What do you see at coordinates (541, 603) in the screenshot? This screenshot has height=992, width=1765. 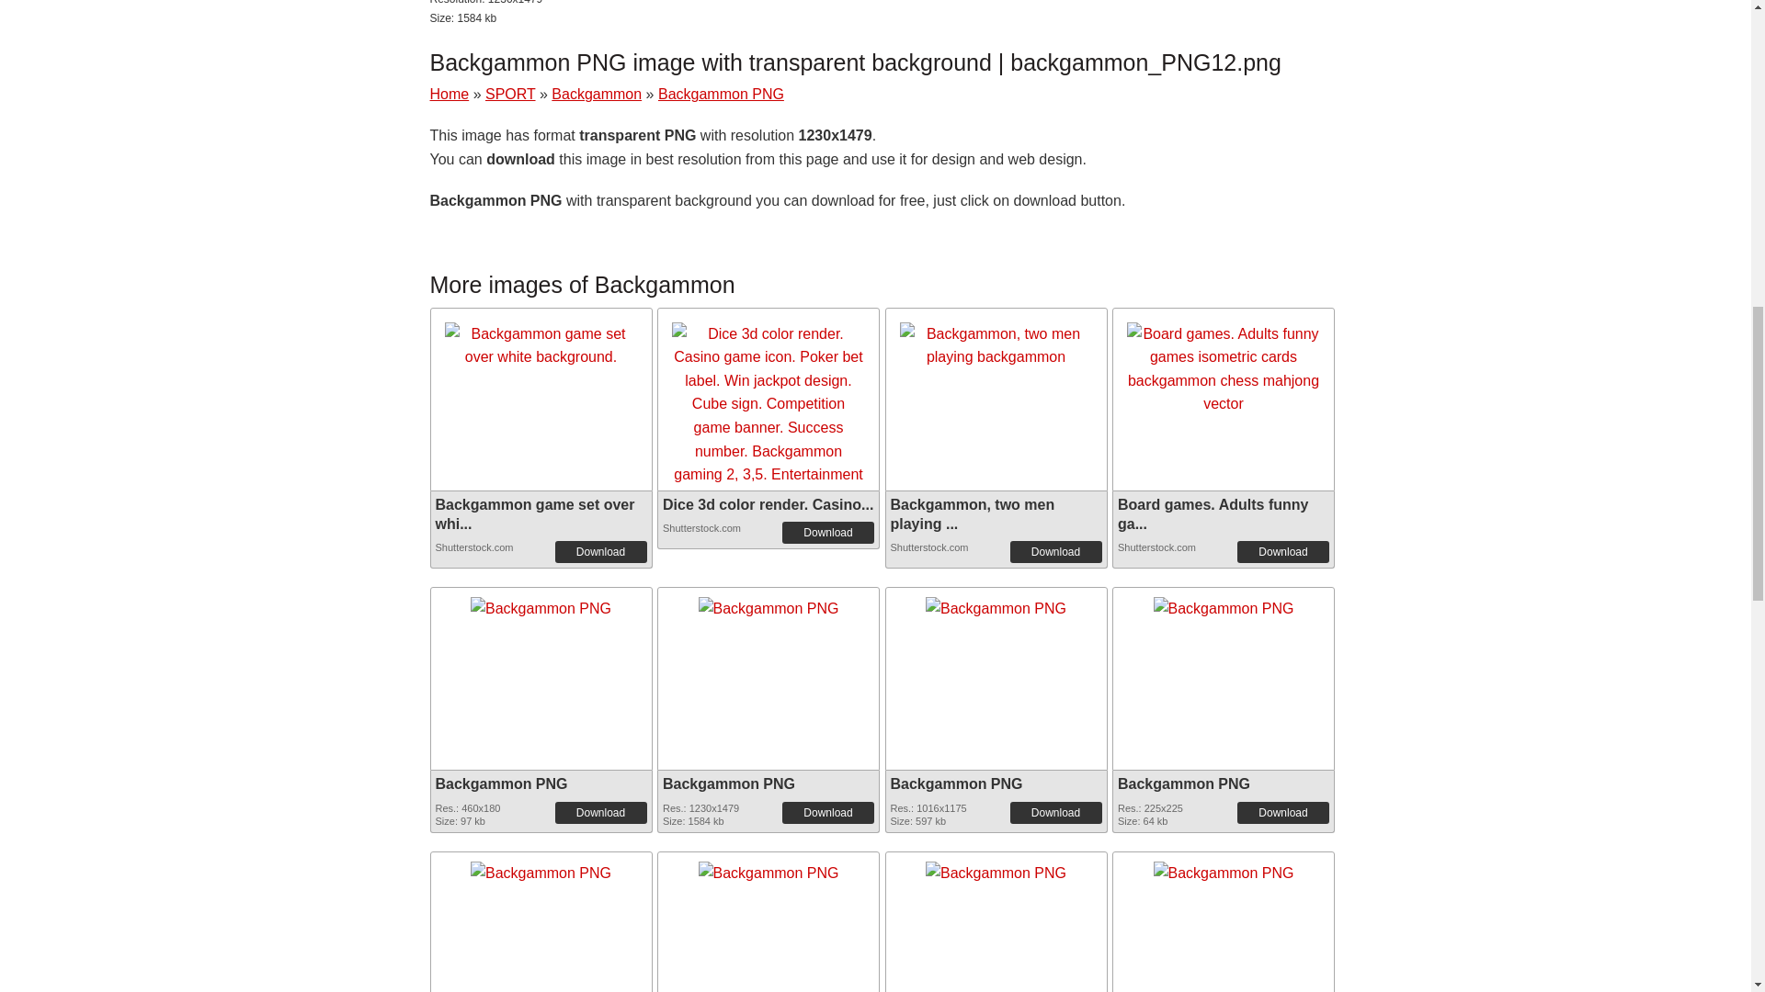 I see `Backgammon PNG` at bounding box center [541, 603].